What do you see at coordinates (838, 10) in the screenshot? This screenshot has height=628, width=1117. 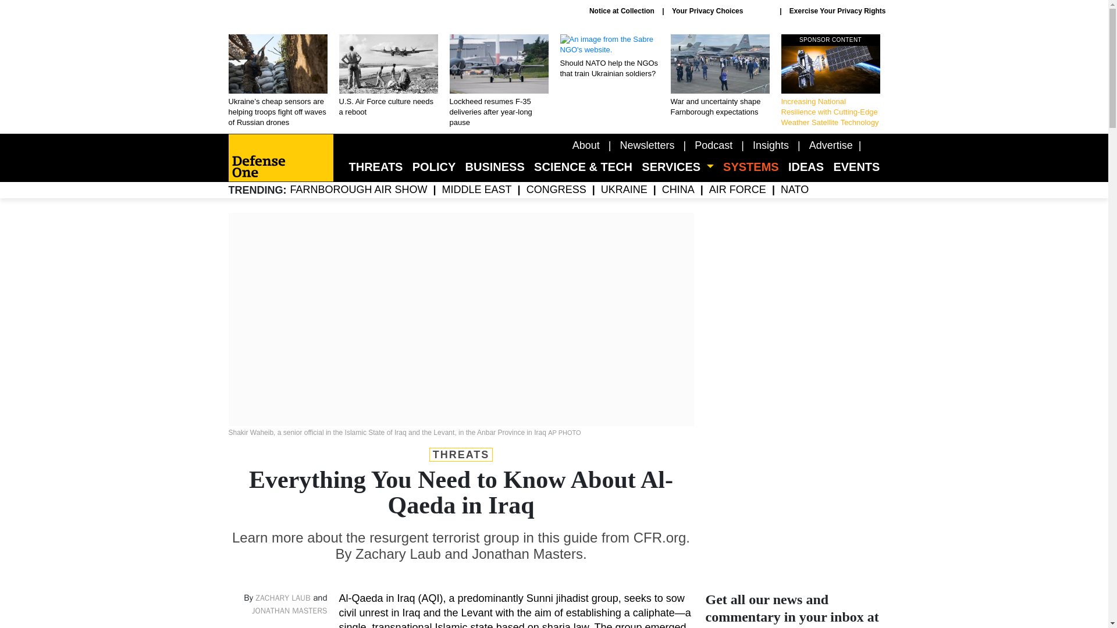 I see `Exercise Your Privacy Rights` at bounding box center [838, 10].